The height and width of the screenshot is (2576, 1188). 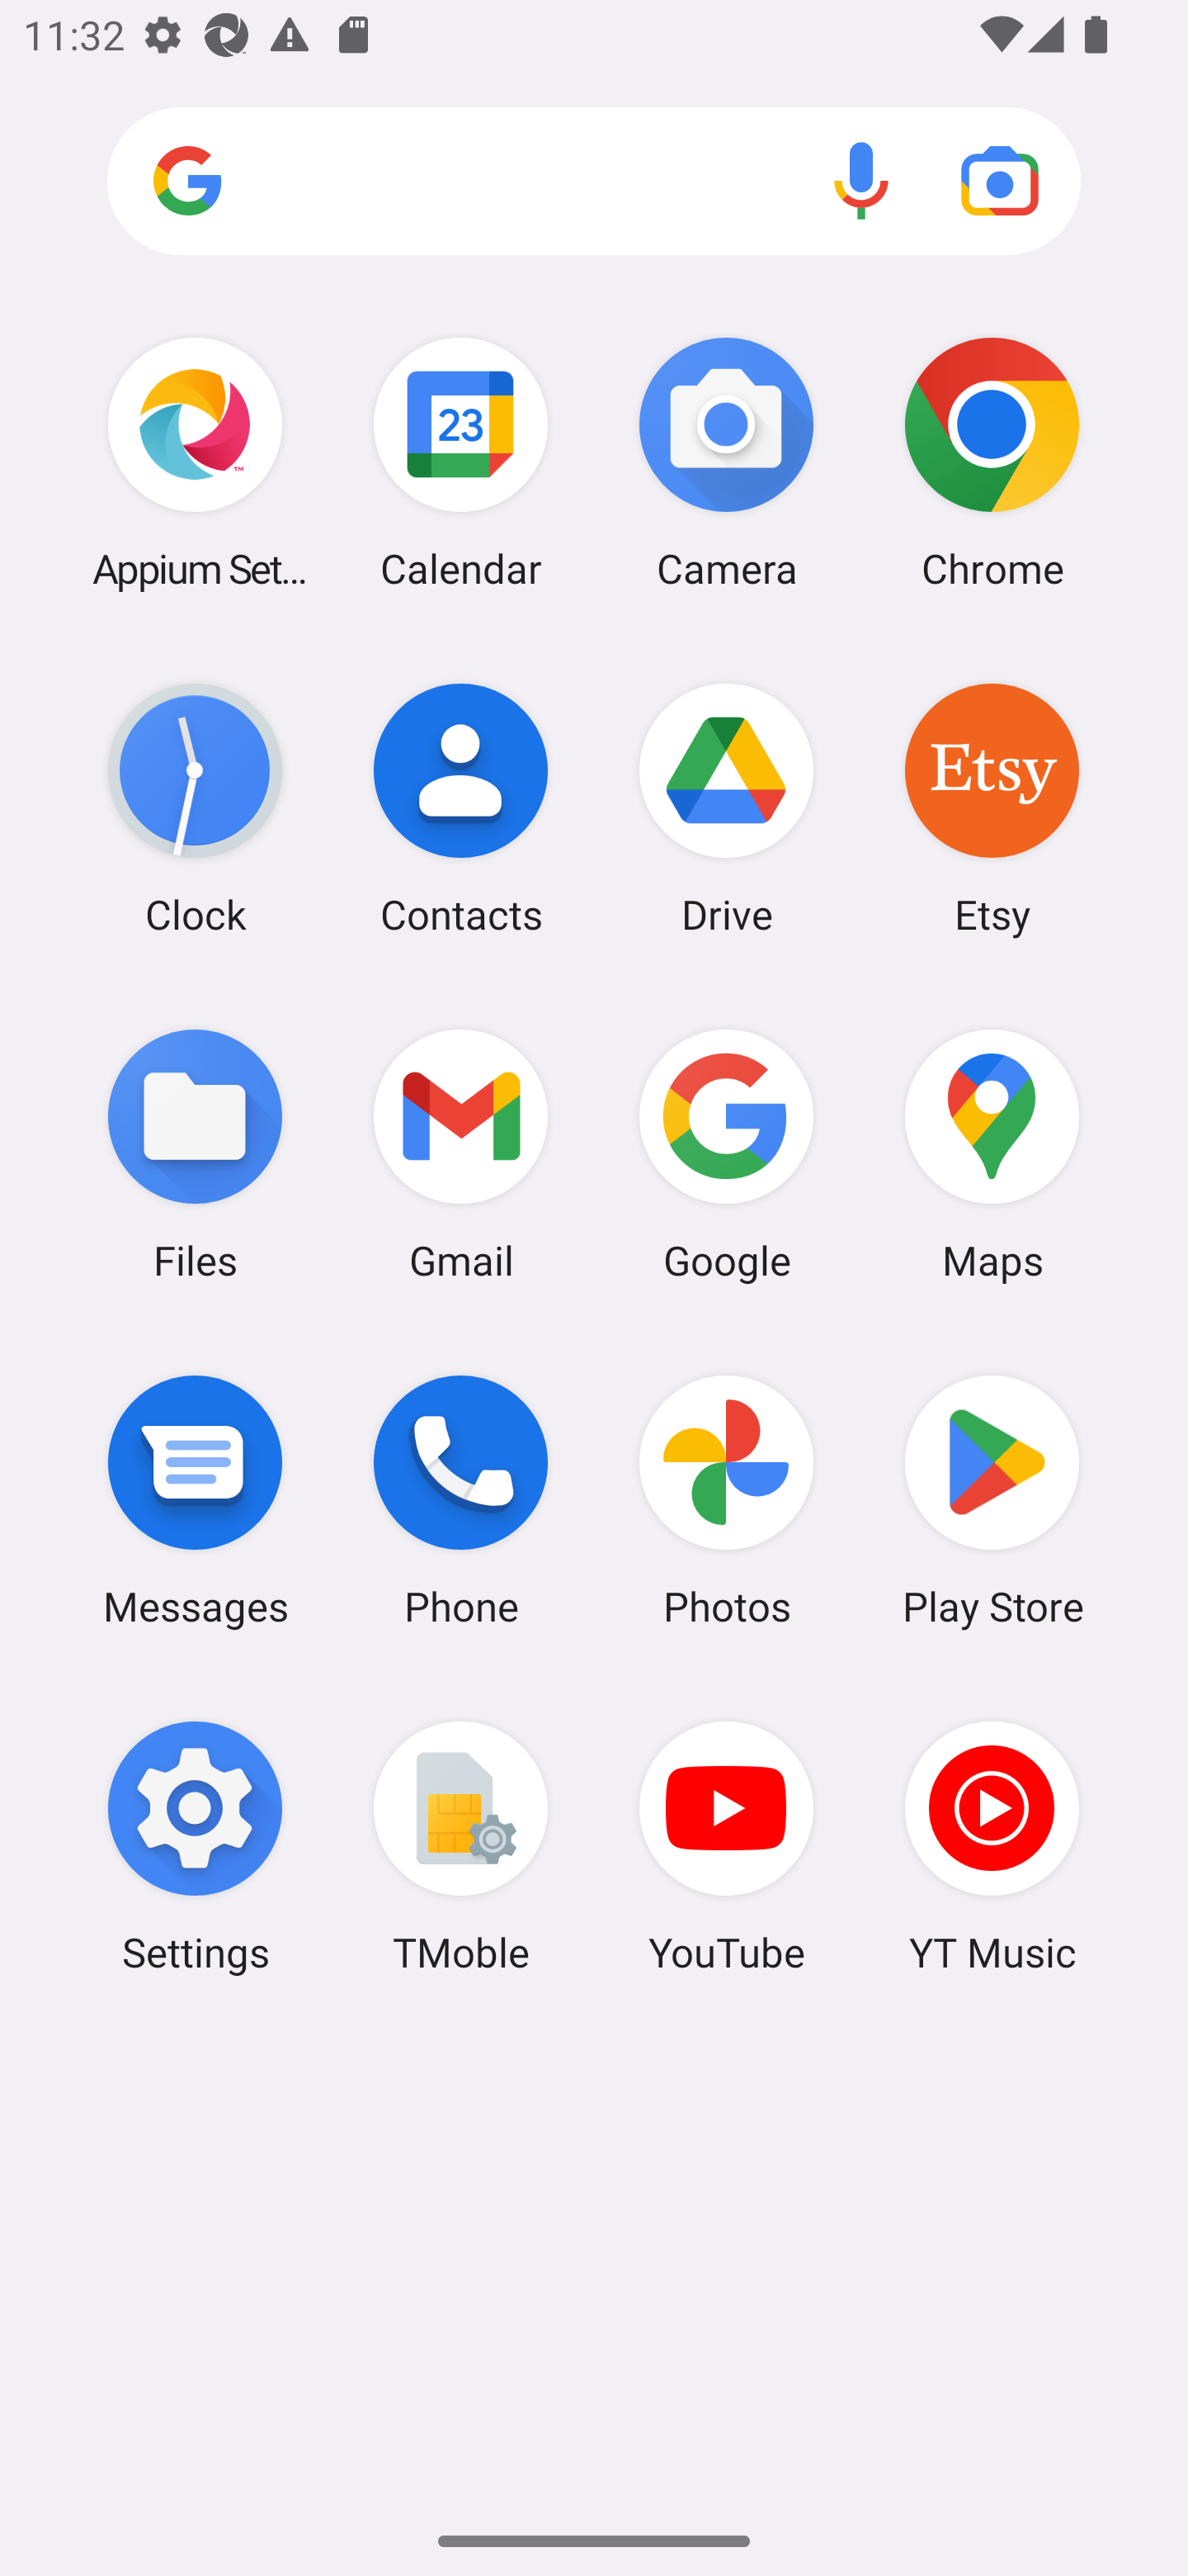 I want to click on Camera, so click(x=727, y=462).